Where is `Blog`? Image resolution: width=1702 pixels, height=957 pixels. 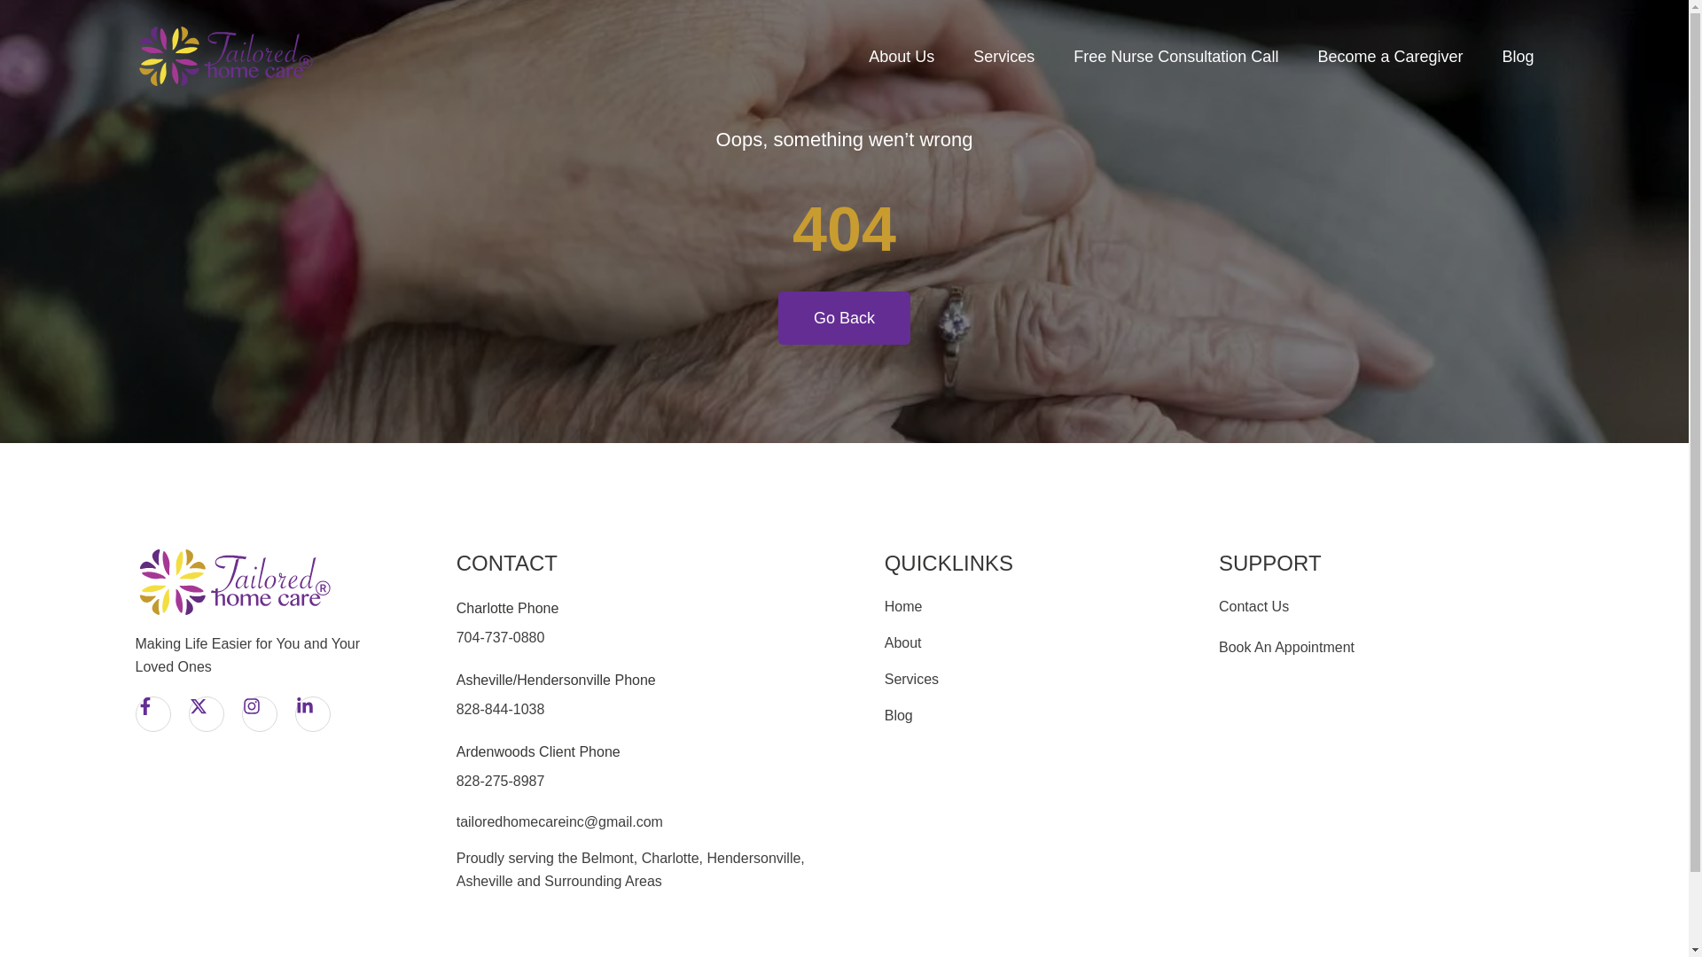
Blog is located at coordinates (1518, 56).